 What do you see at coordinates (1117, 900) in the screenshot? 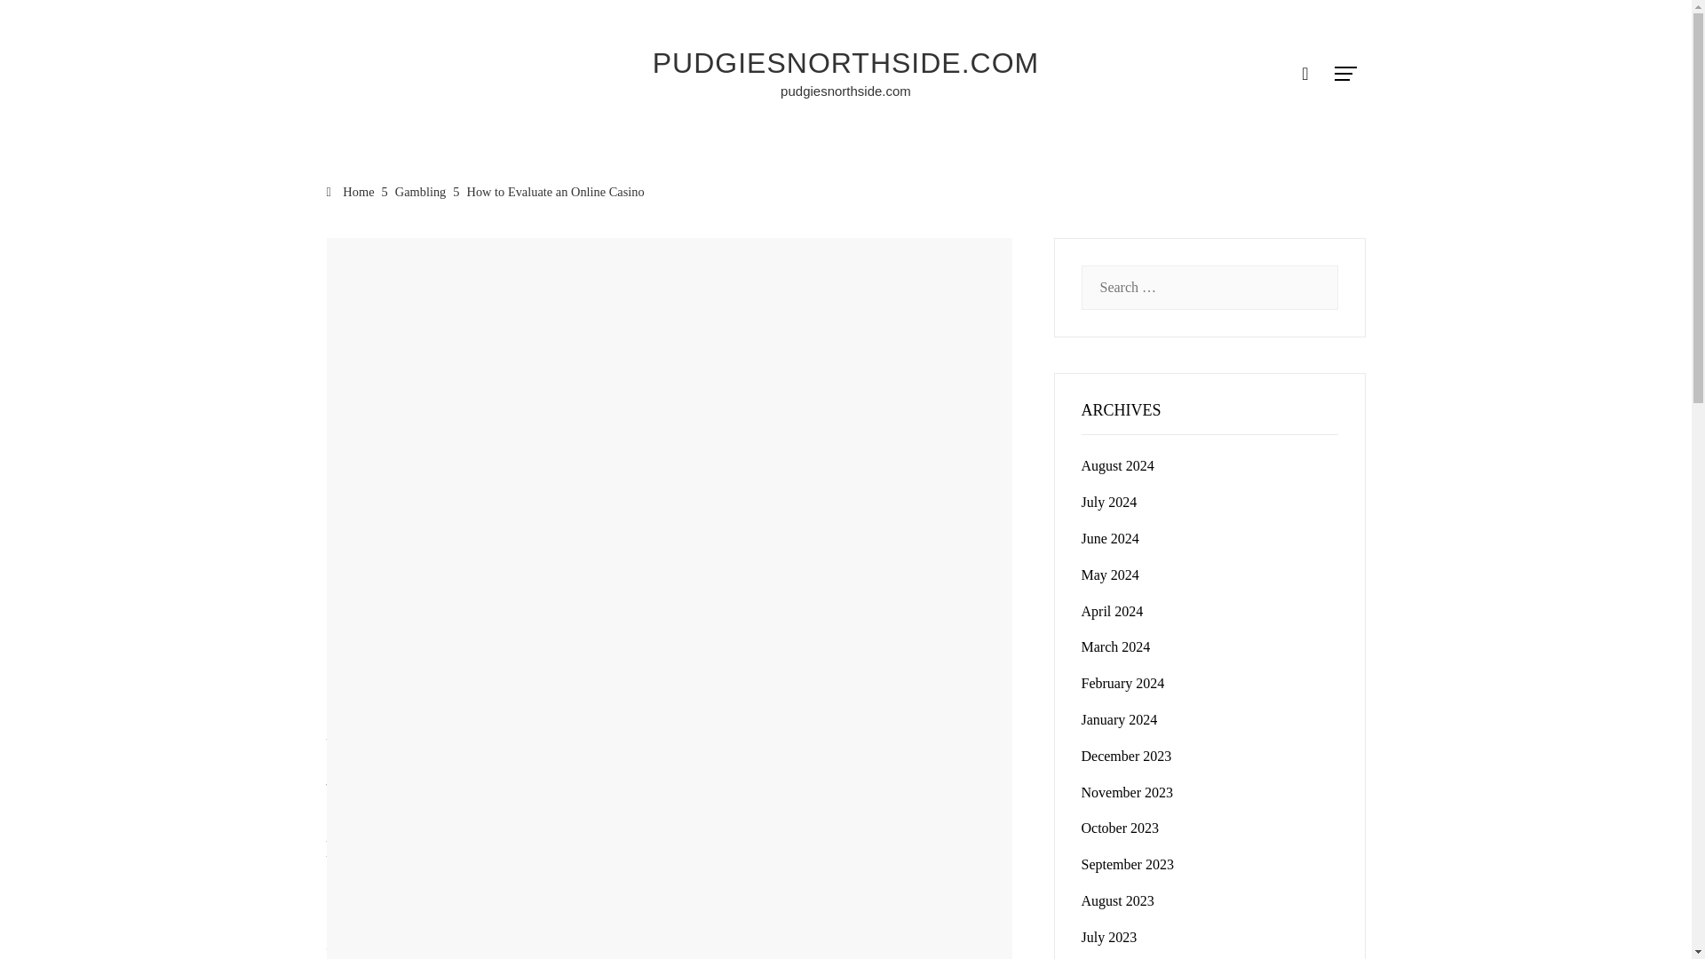
I see `August 2023` at bounding box center [1117, 900].